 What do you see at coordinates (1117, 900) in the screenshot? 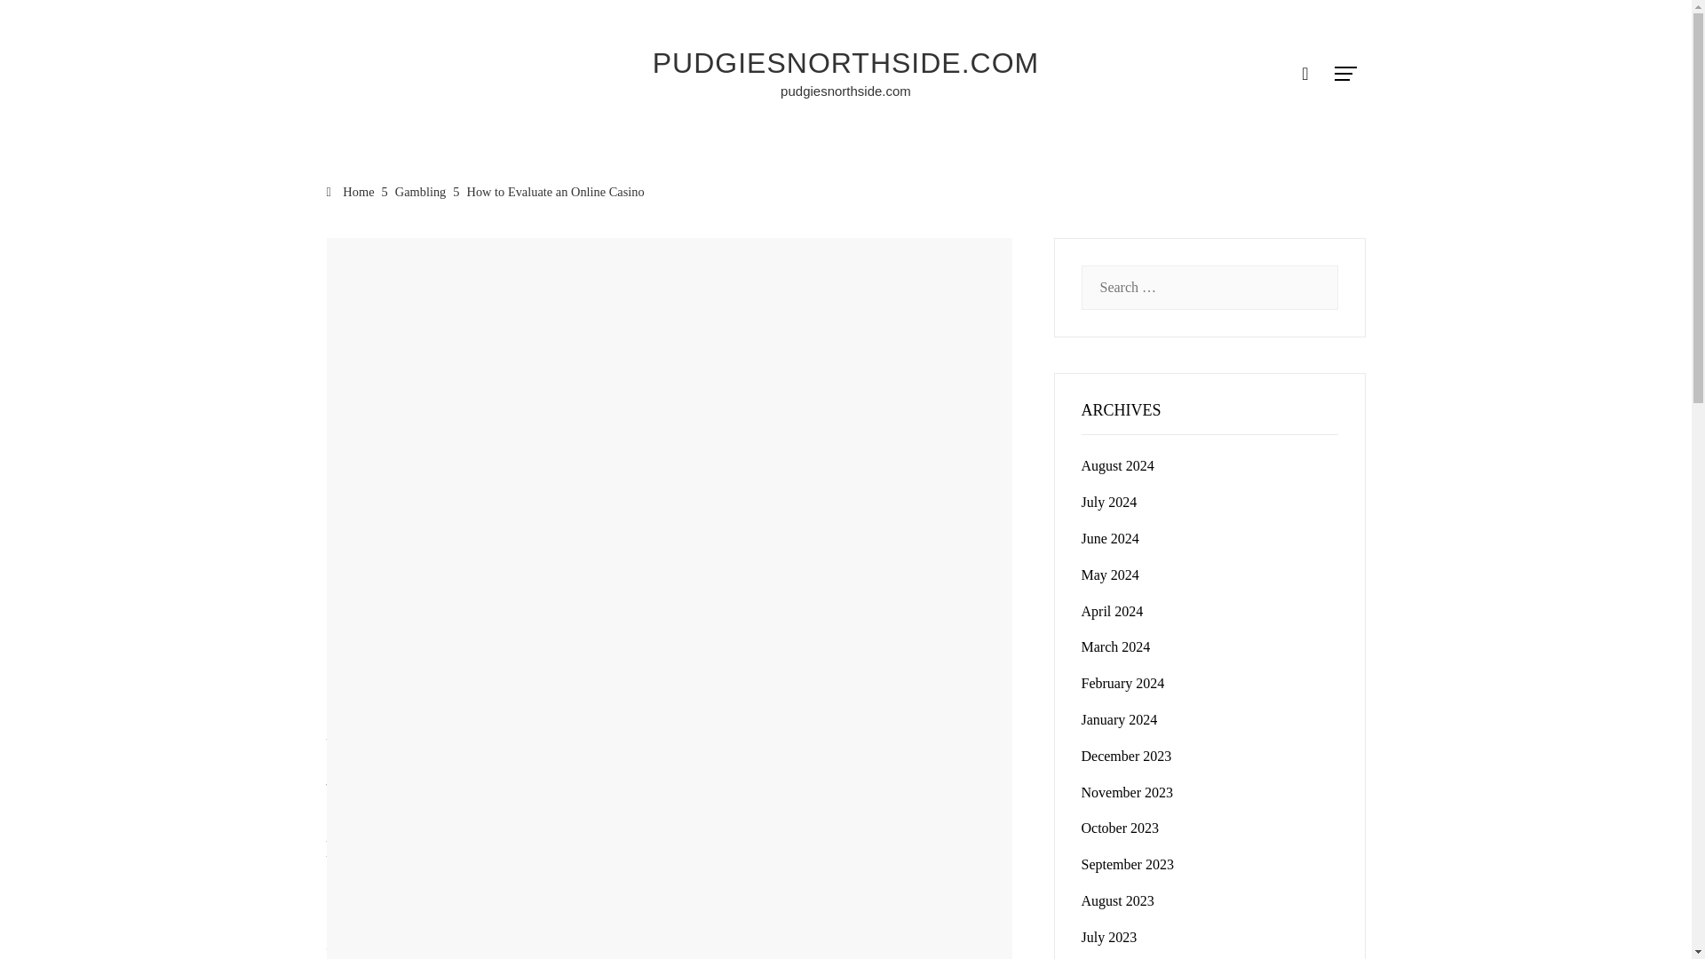
I see `August 2023` at bounding box center [1117, 900].